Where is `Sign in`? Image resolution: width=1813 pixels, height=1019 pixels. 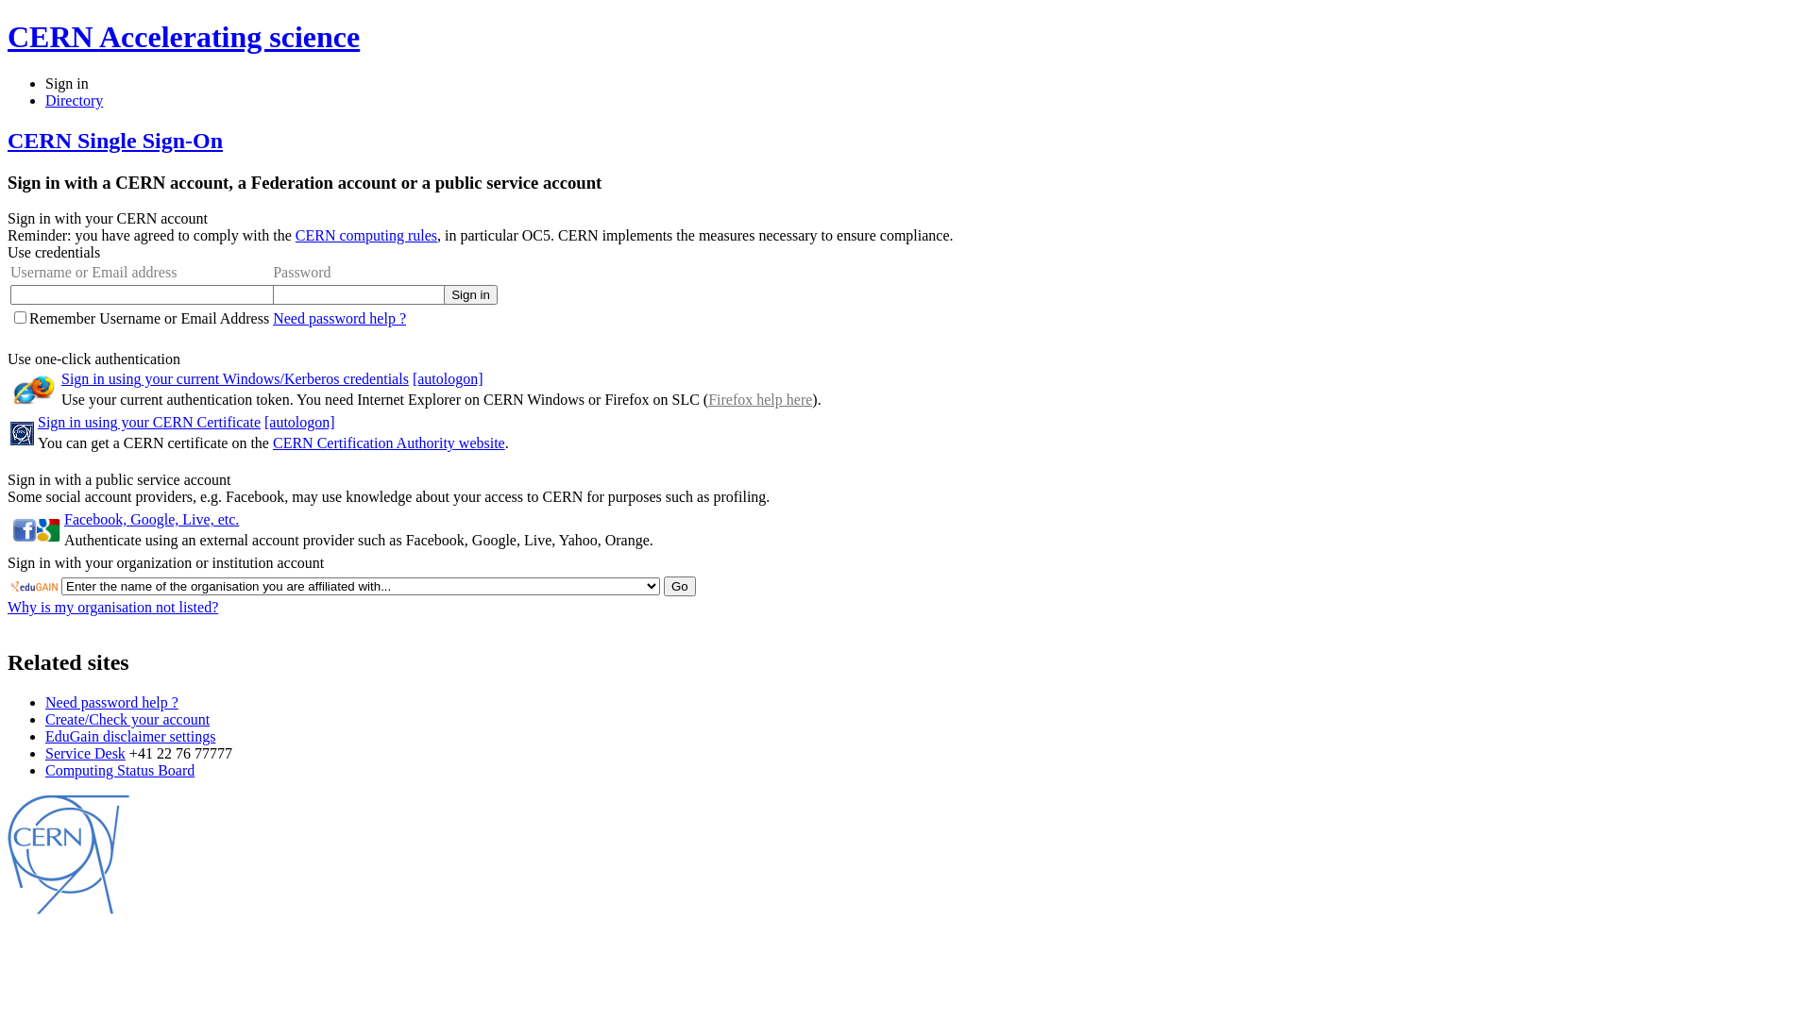 Sign in is located at coordinates (470, 294).